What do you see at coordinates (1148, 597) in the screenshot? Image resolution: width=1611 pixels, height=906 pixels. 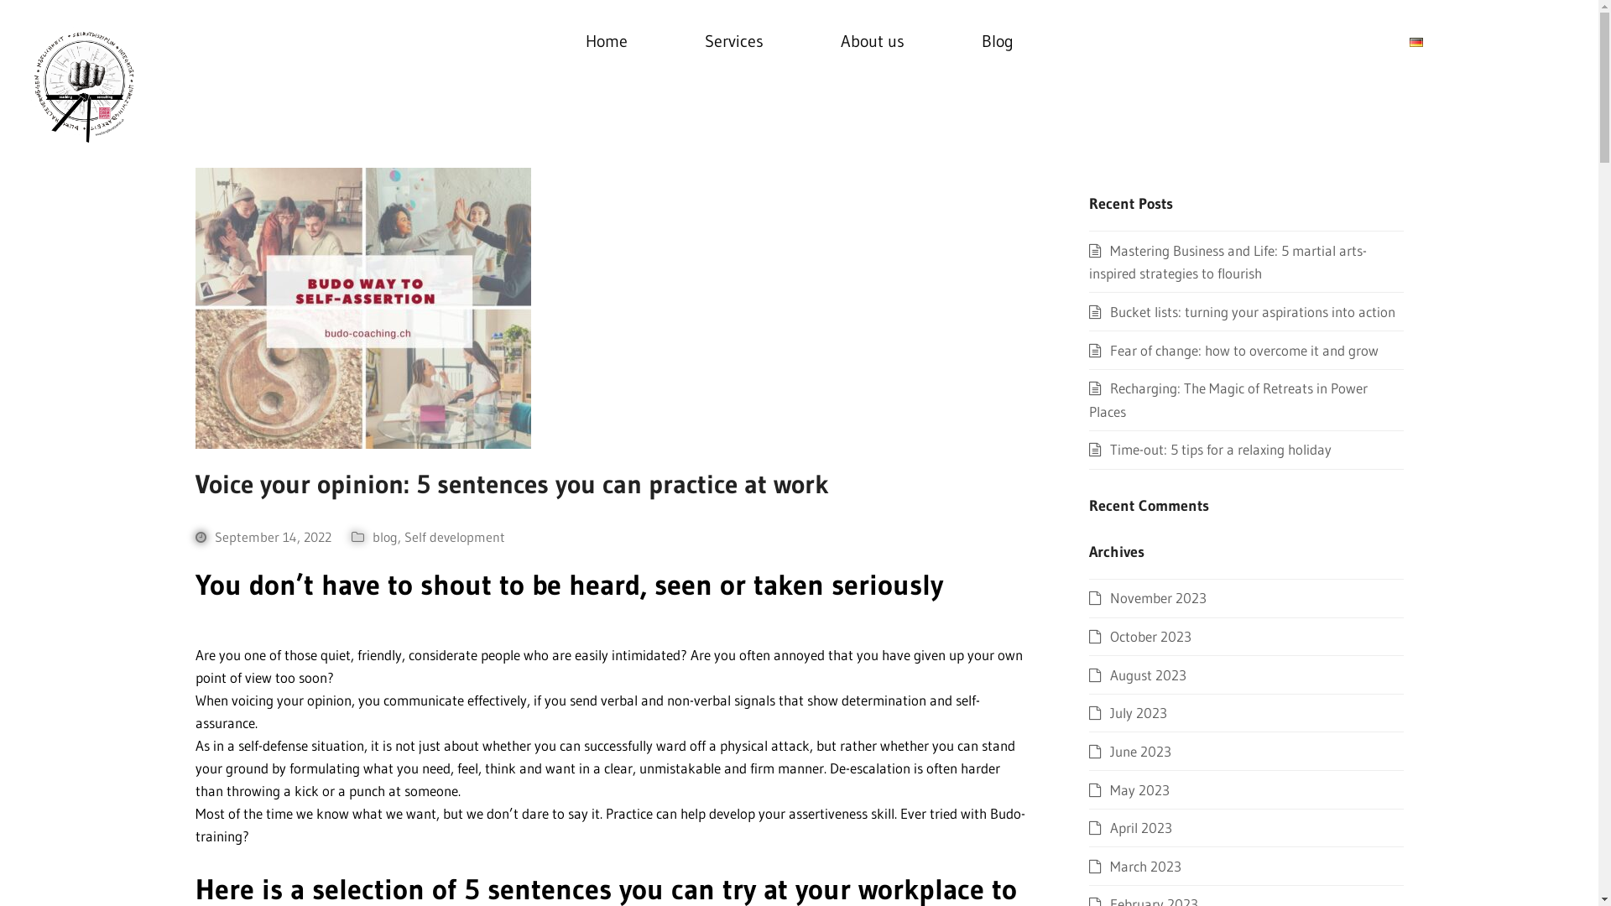 I see `November 2023` at bounding box center [1148, 597].